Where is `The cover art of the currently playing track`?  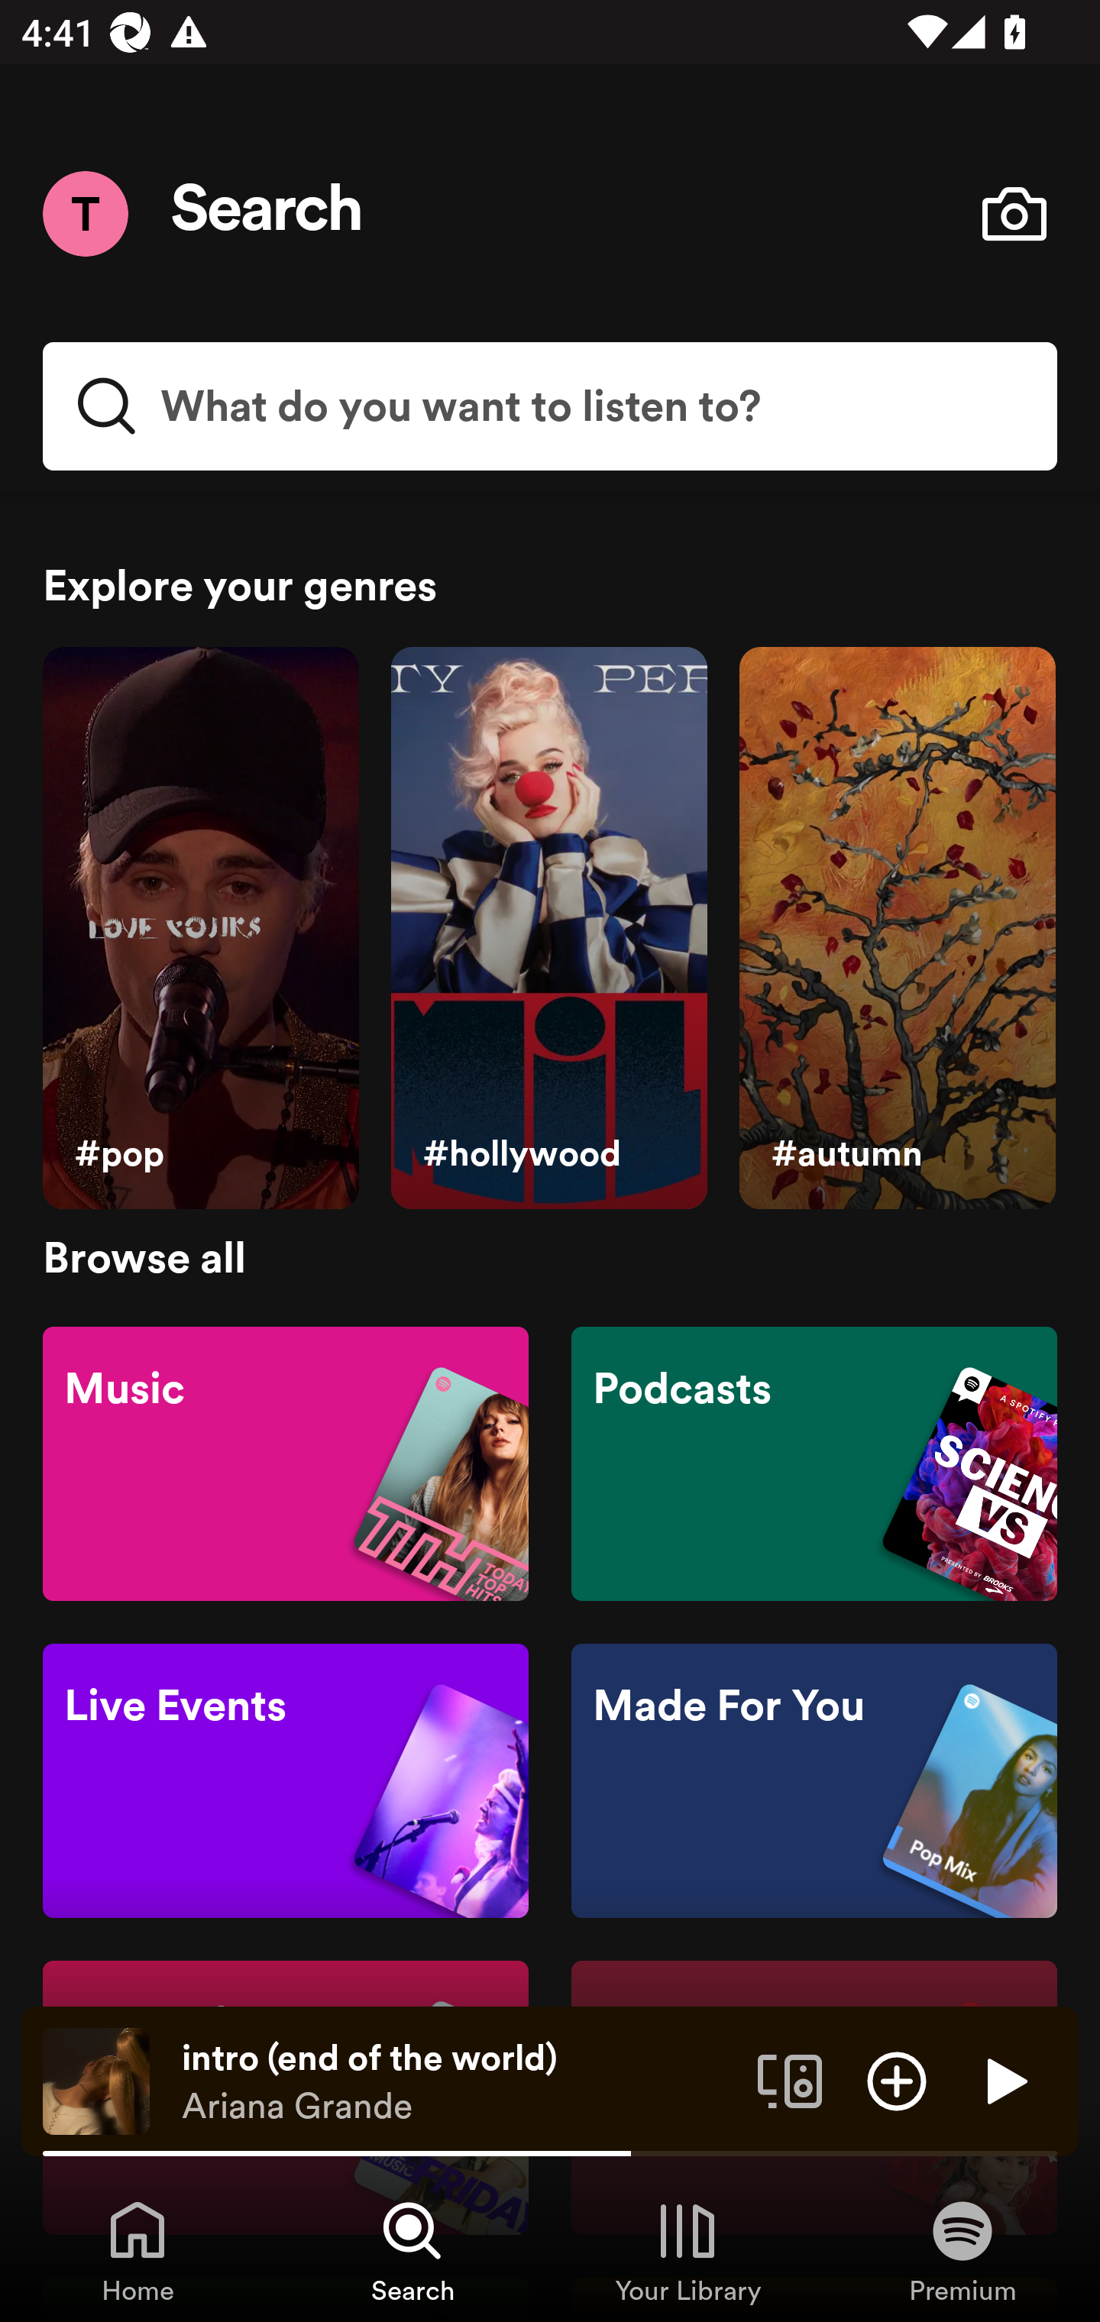
The cover art of the currently playing track is located at coordinates (96, 2080).